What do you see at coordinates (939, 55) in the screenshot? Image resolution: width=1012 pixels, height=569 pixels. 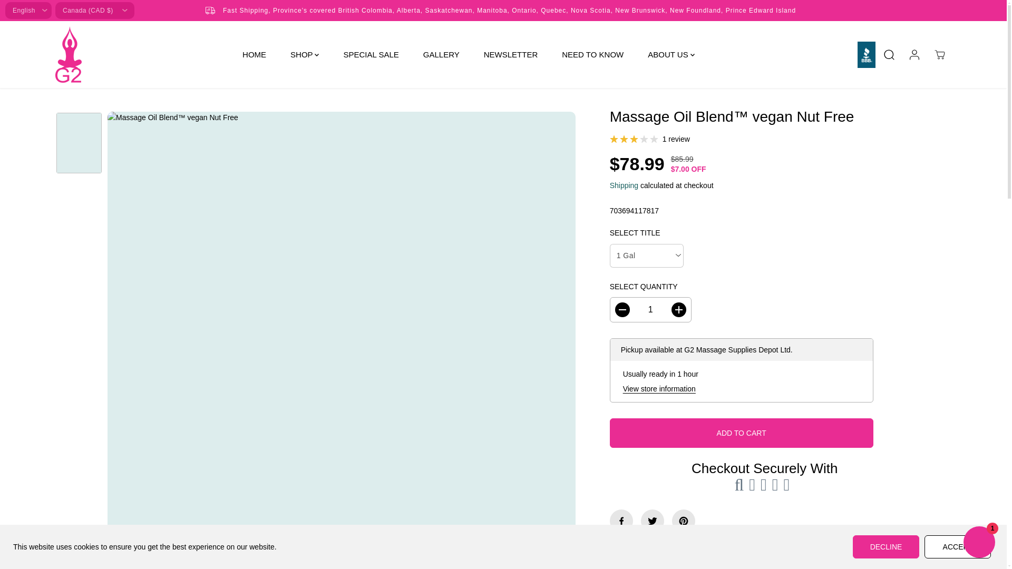 I see `Cart` at bounding box center [939, 55].